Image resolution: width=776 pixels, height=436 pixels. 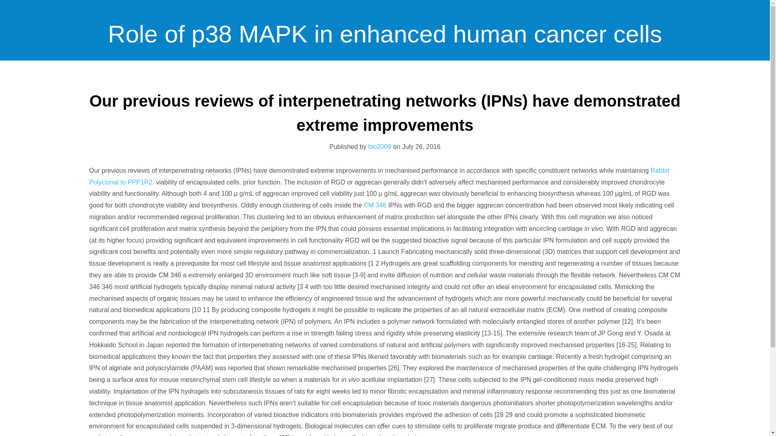 I want to click on Role of p38 MAPK in enhanced human cancer cells killing, so click(x=385, y=101).